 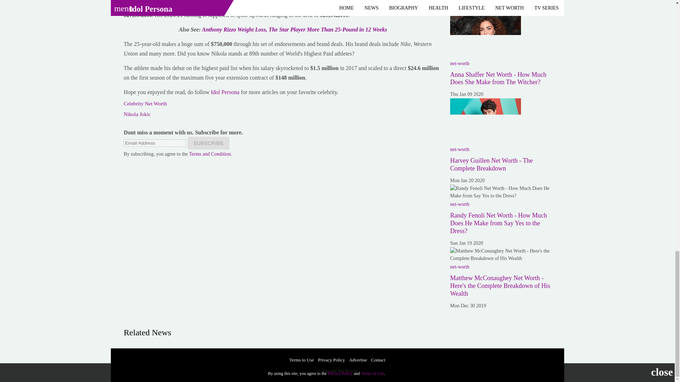 I want to click on According to Hoopshype, so click(x=152, y=5).